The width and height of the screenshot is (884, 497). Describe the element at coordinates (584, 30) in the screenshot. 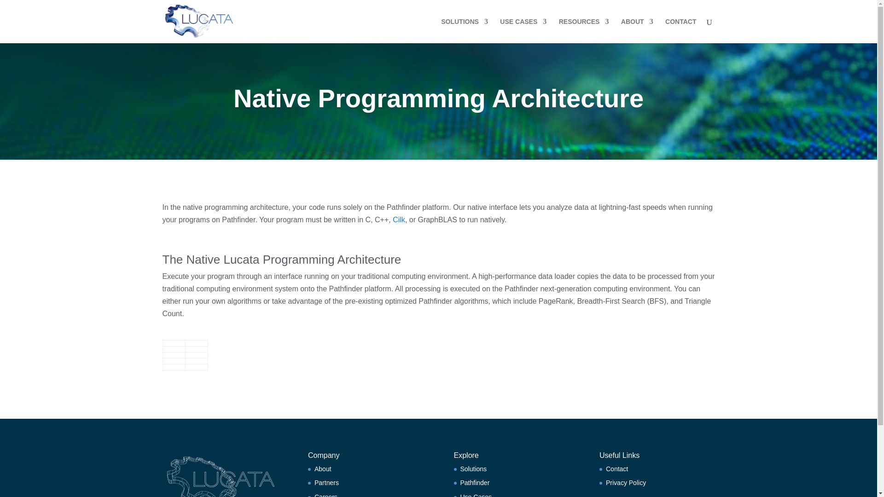

I see `RESOURCES` at that location.